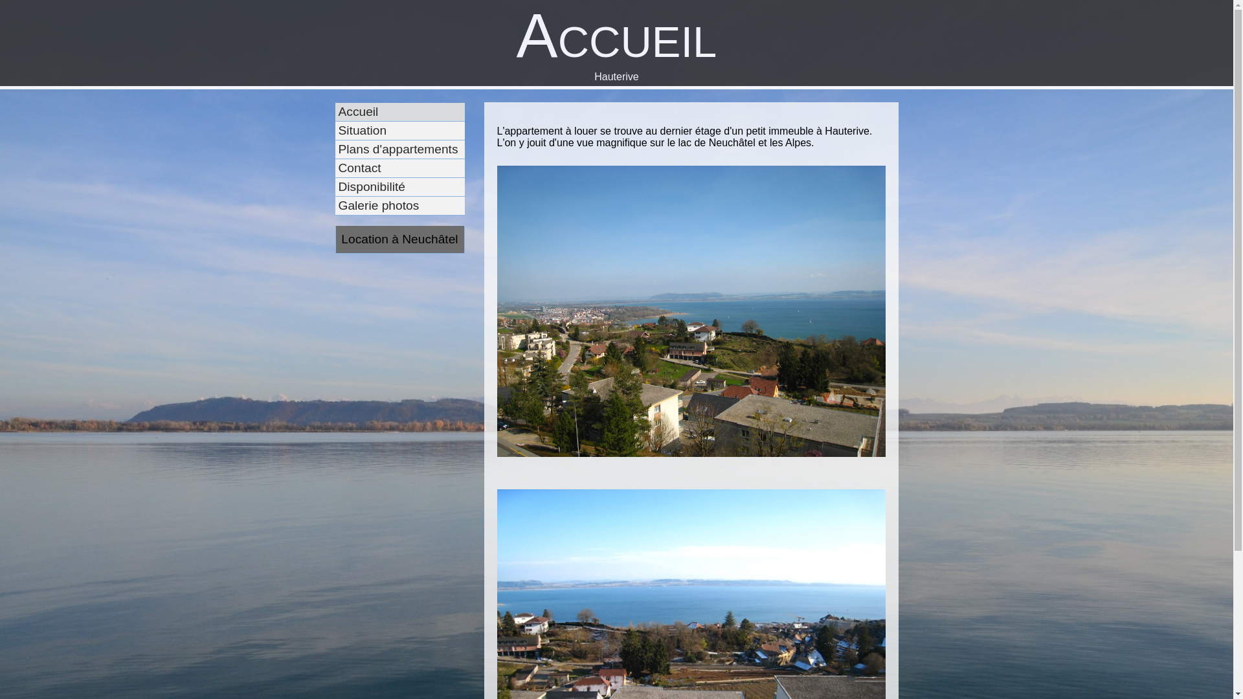 The width and height of the screenshot is (1243, 699). What do you see at coordinates (413, 150) in the screenshot?
I see `Plans d'appartements` at bounding box center [413, 150].